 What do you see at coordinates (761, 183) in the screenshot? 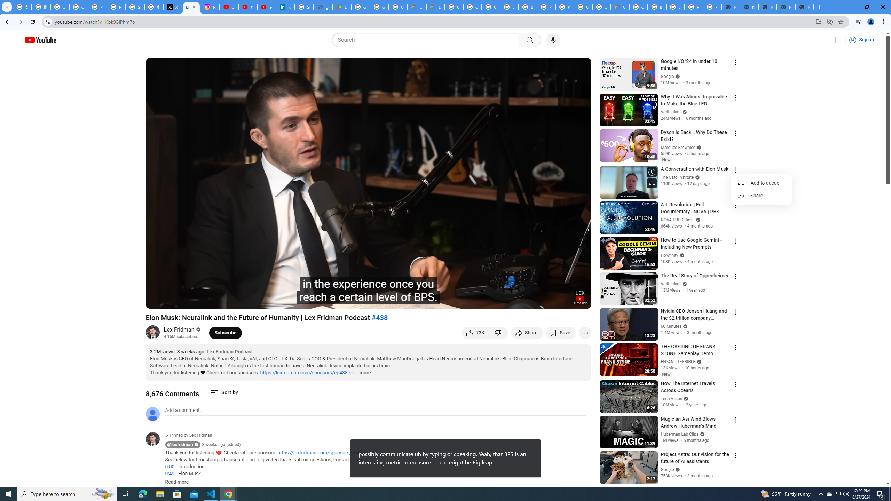
I see `Add to queue` at bounding box center [761, 183].